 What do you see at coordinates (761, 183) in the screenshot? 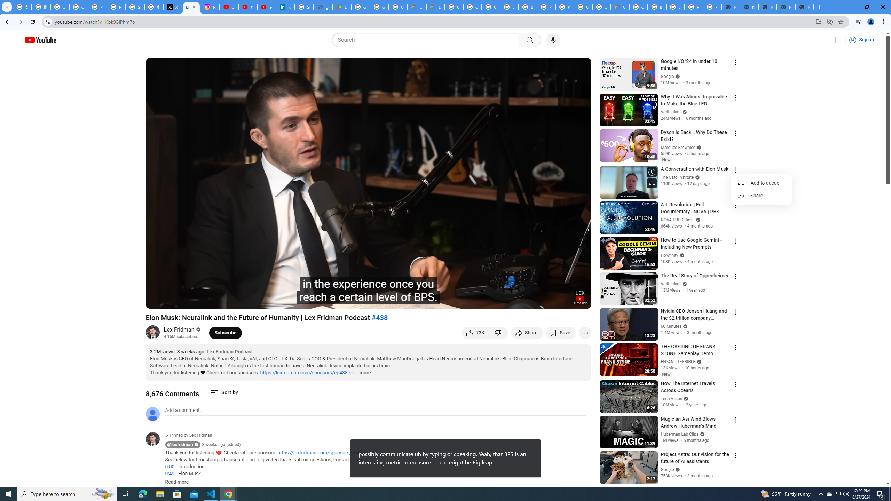
I see `Add to queue` at bounding box center [761, 183].